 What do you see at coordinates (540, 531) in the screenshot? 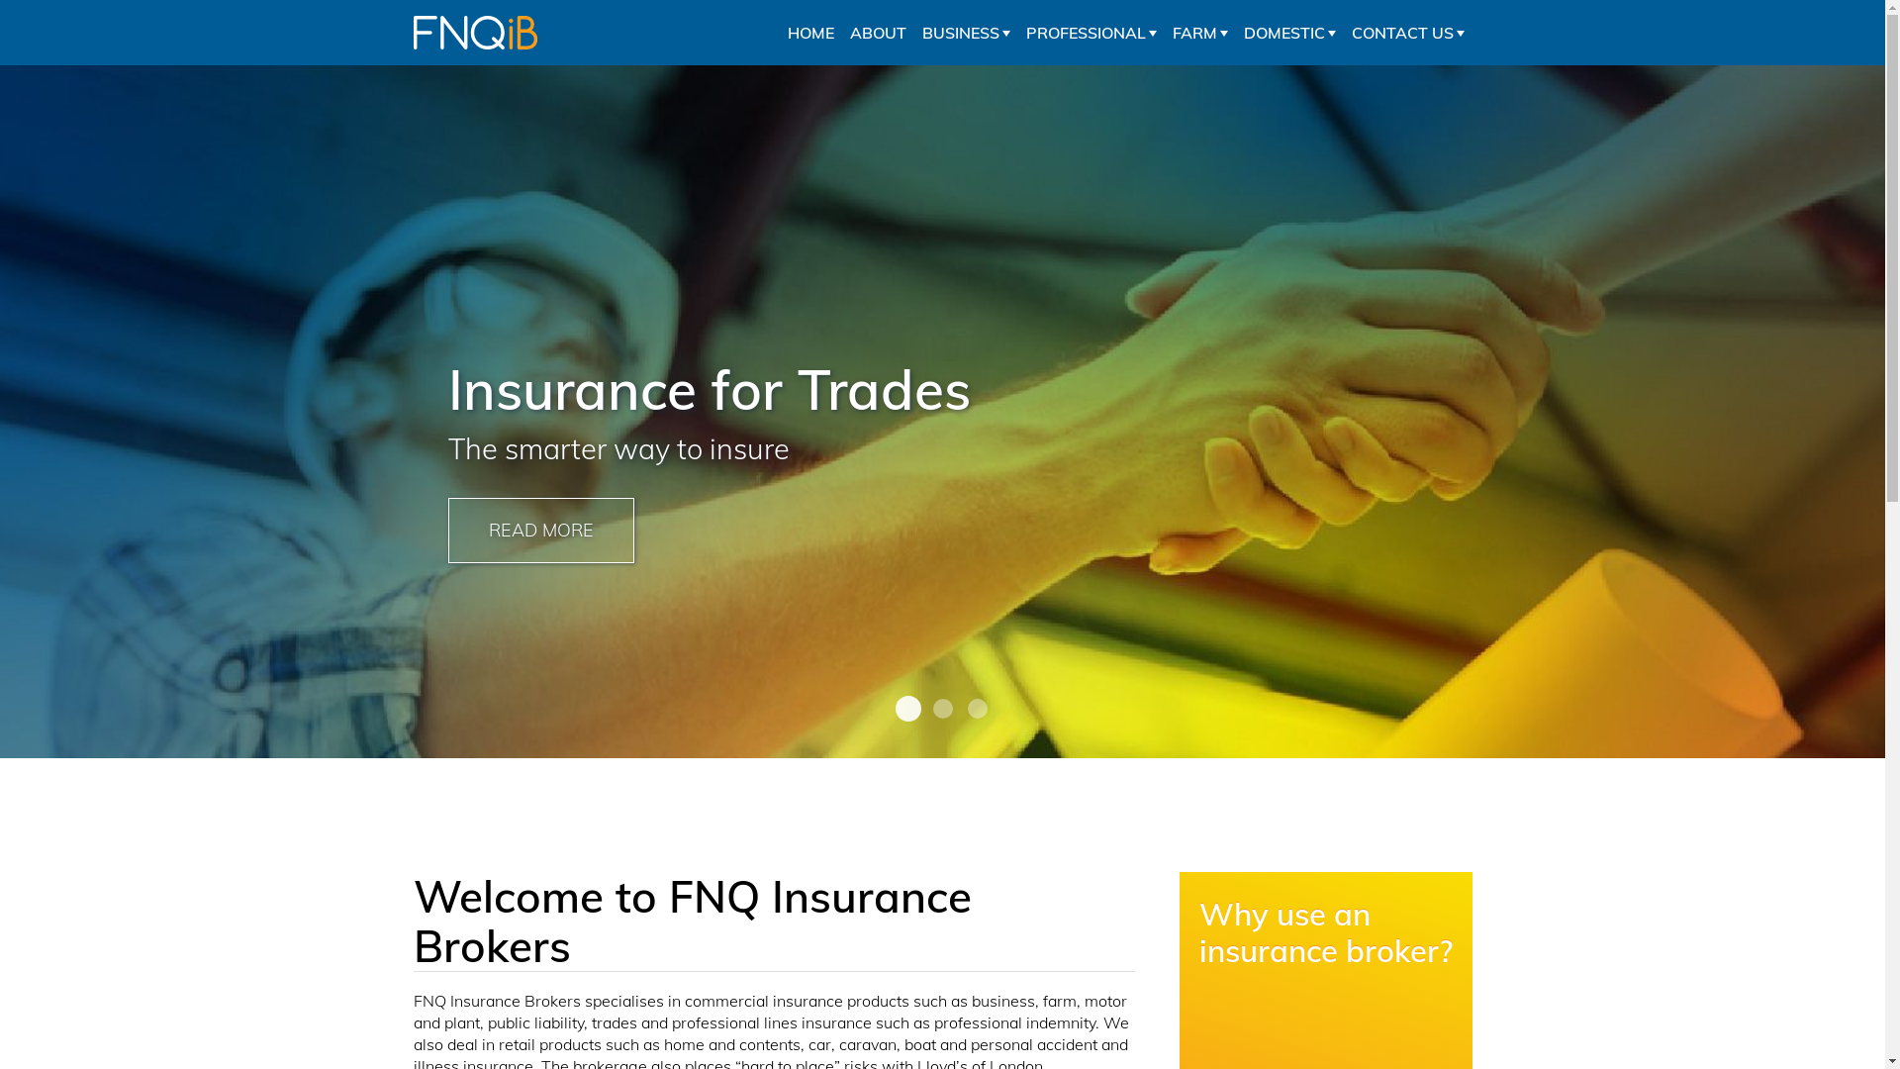
I see `READ MORE` at bounding box center [540, 531].